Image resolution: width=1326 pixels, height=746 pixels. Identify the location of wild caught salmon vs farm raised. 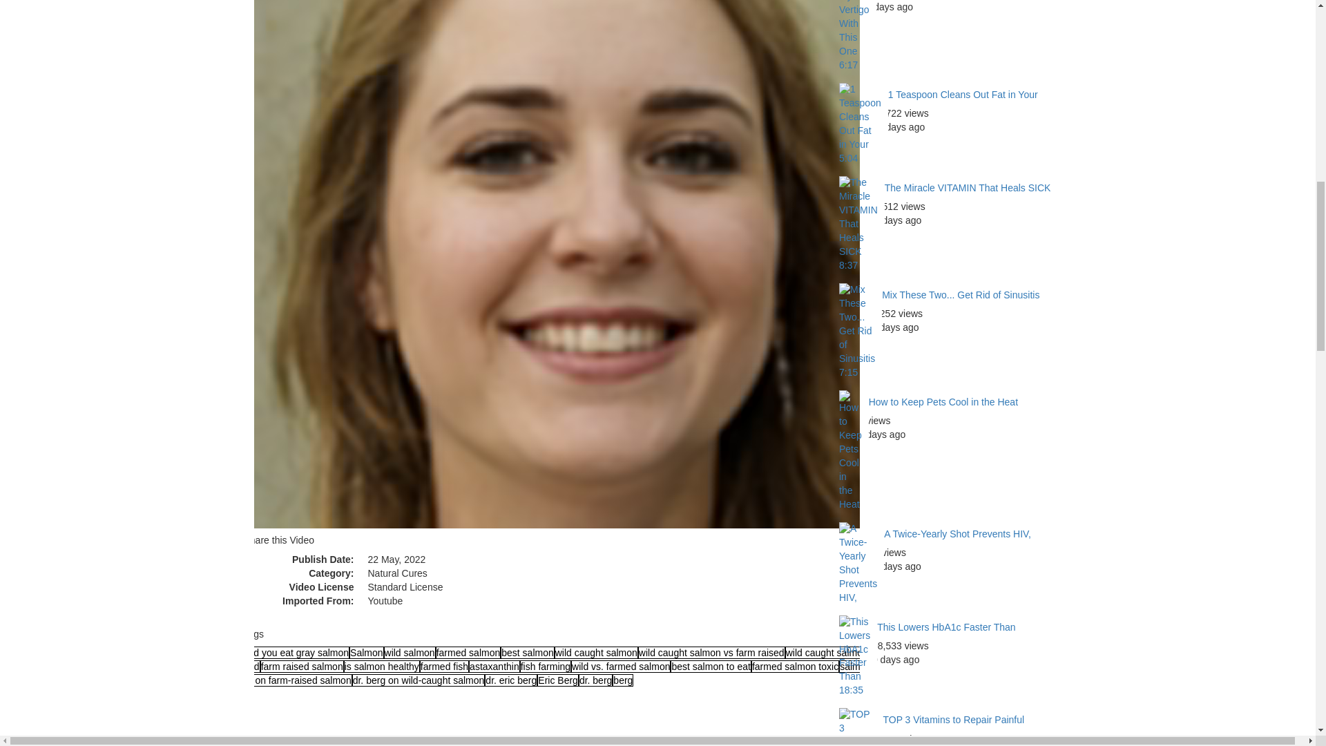
(711, 652).